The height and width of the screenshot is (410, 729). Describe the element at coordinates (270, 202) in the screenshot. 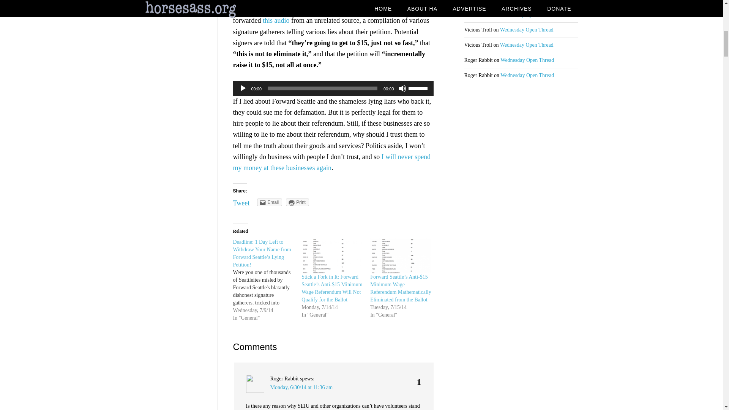

I see `Email` at that location.